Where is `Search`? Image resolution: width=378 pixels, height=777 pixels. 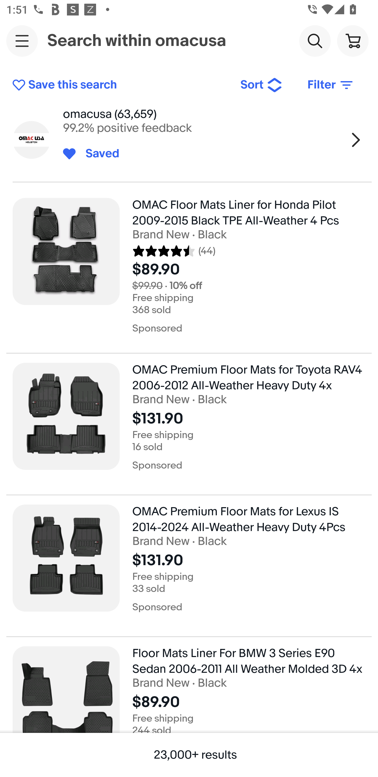 Search is located at coordinates (315, 40).